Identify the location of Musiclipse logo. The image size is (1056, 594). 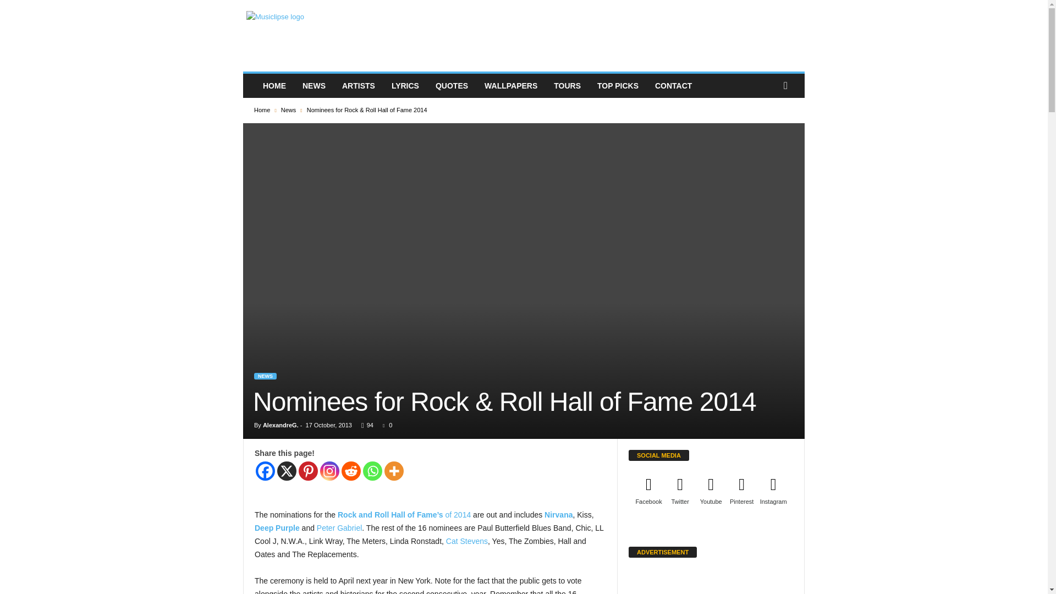
(321, 36).